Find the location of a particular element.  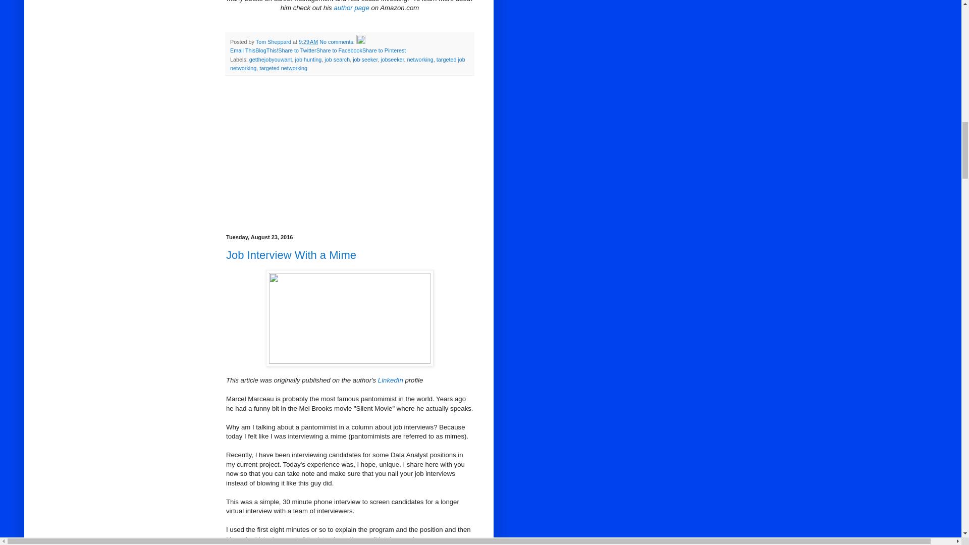

getthejobyouwant is located at coordinates (271, 60).